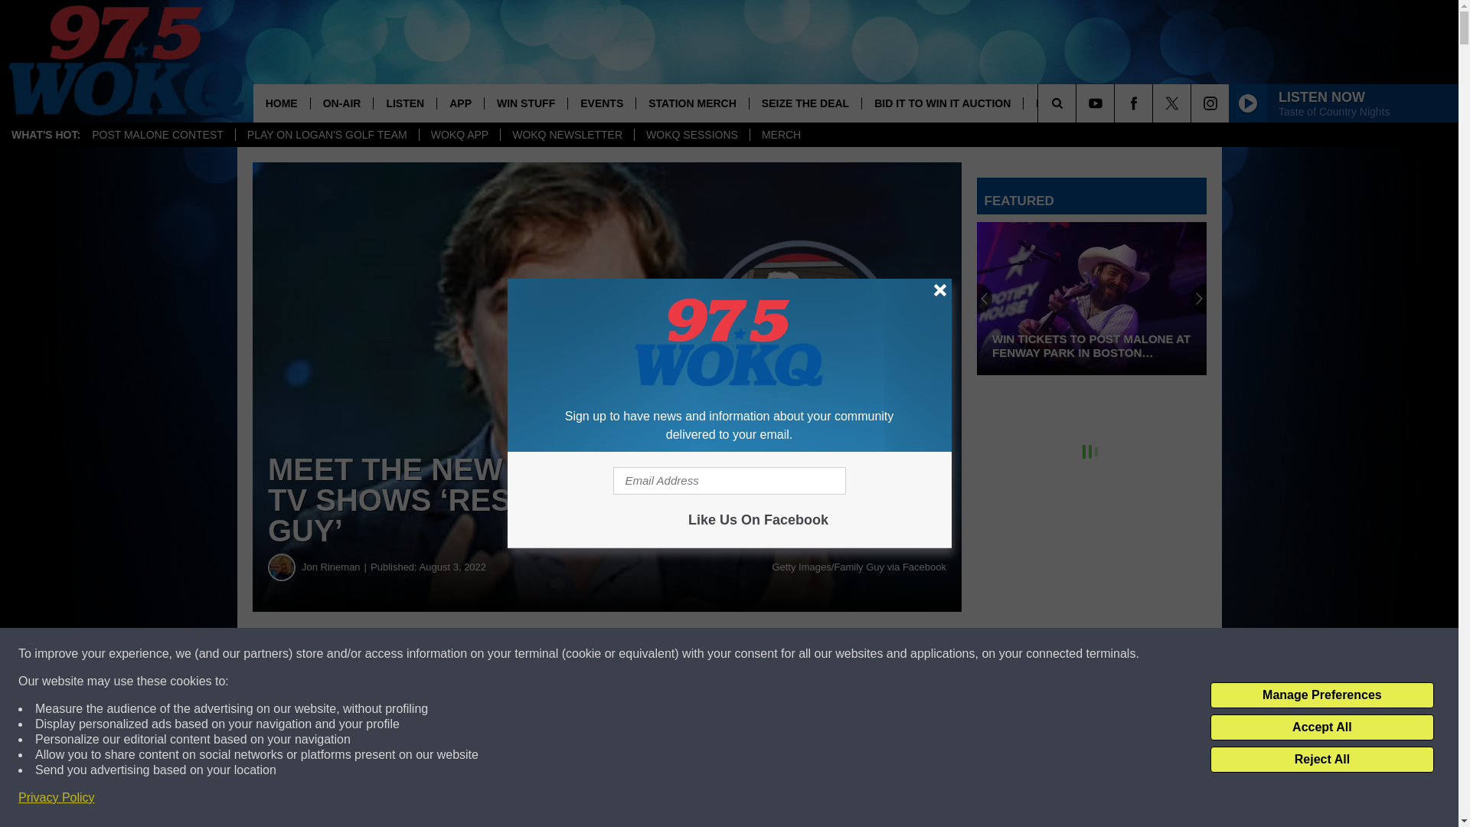 This screenshot has width=1470, height=827. I want to click on POST MALONE CONTEST, so click(158, 135).